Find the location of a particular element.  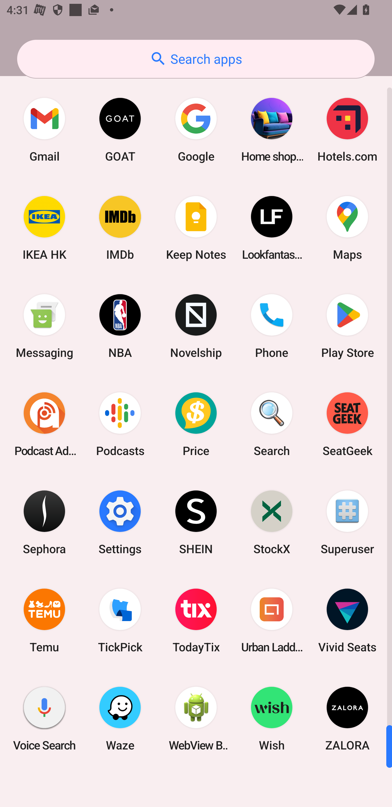

  Search apps is located at coordinates (196, 59).